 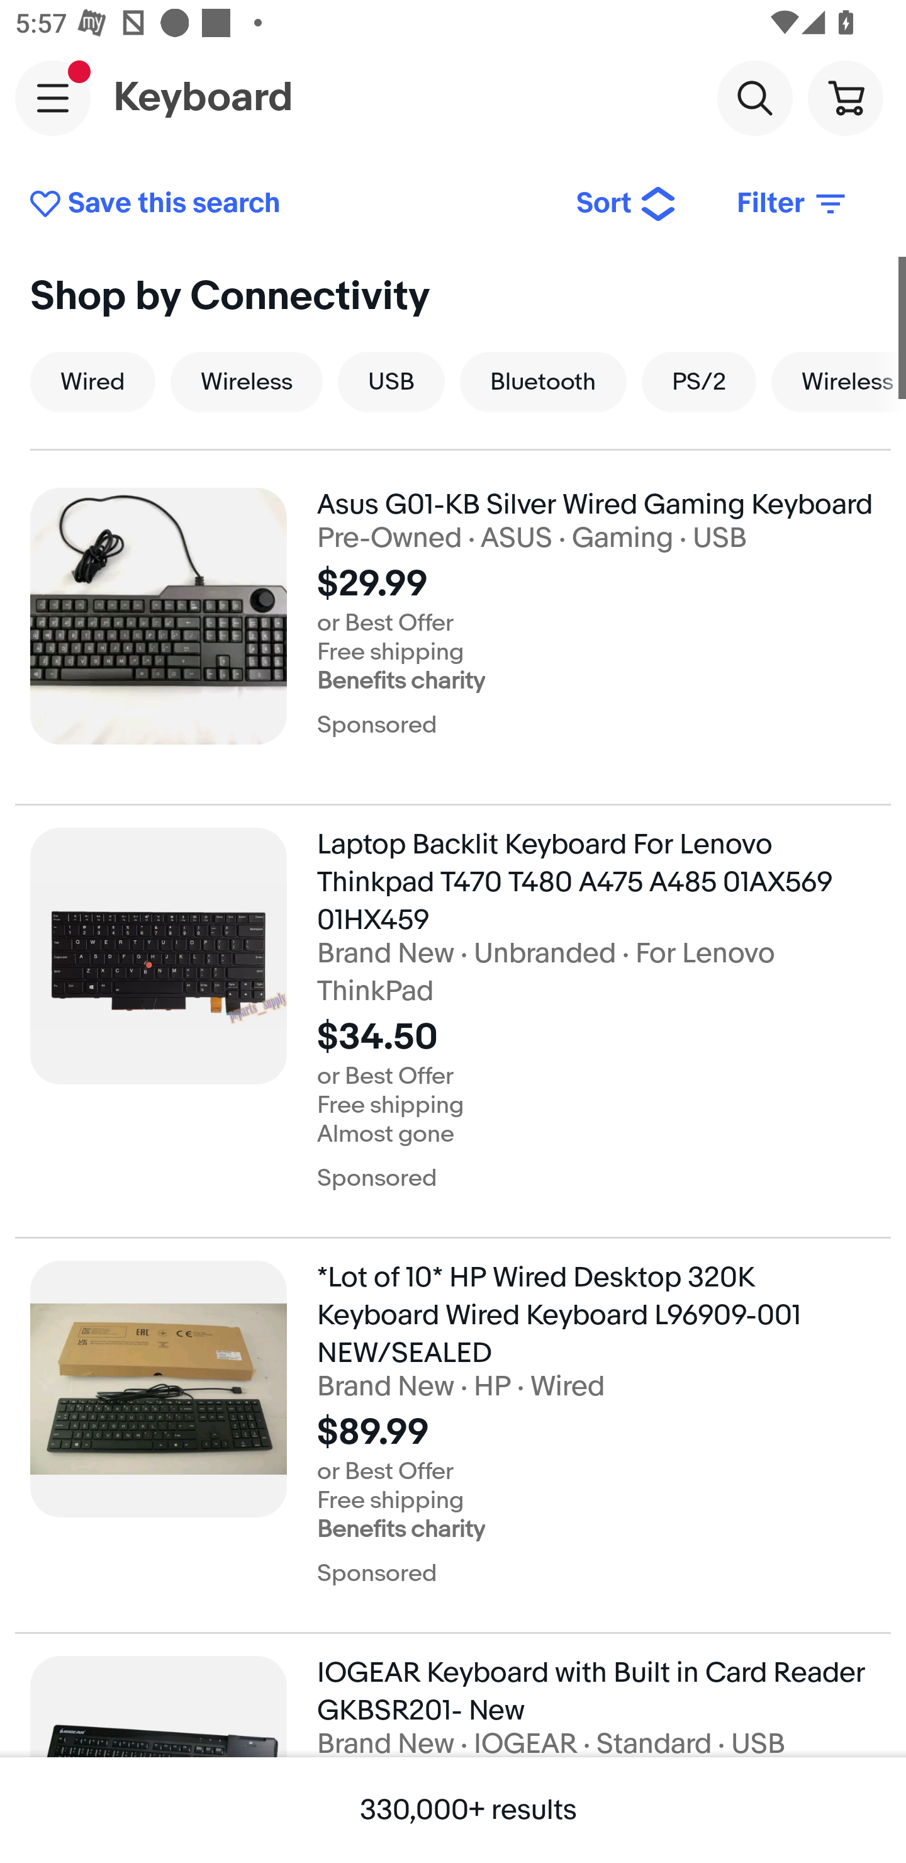 What do you see at coordinates (838, 381) in the screenshot?
I see `Wireless & Wired Wireless & Wired, Connectivity` at bounding box center [838, 381].